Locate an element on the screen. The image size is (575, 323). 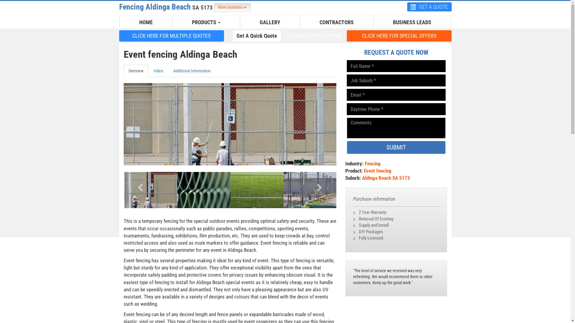
CLICK HERE FOR MULTIPLE QUOTES is located at coordinates (172, 36).